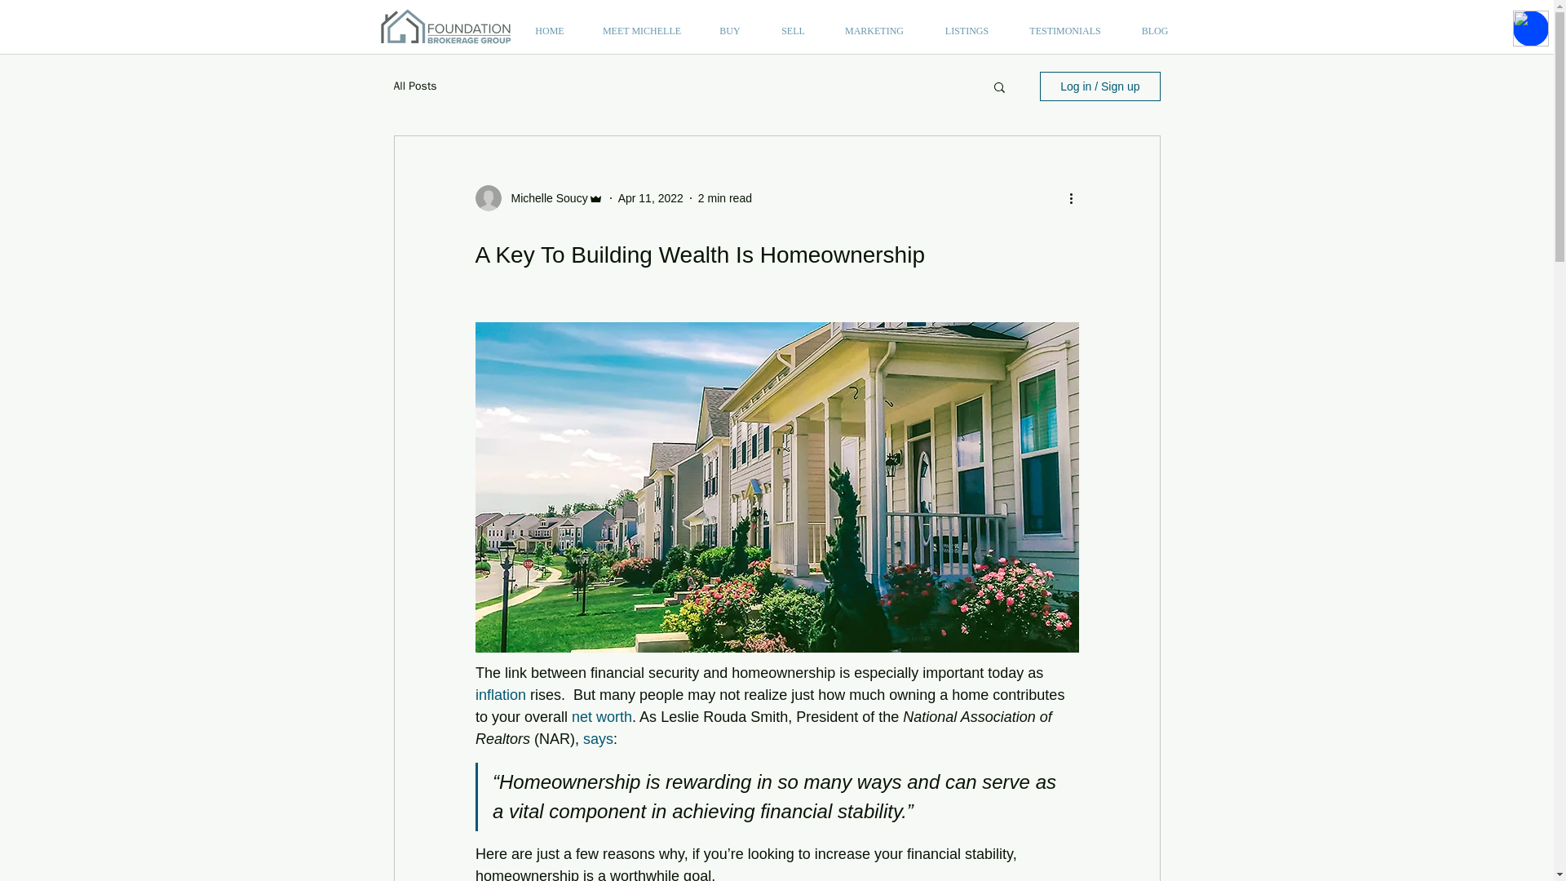 The image size is (1566, 881). What do you see at coordinates (598, 739) in the screenshot?
I see `says` at bounding box center [598, 739].